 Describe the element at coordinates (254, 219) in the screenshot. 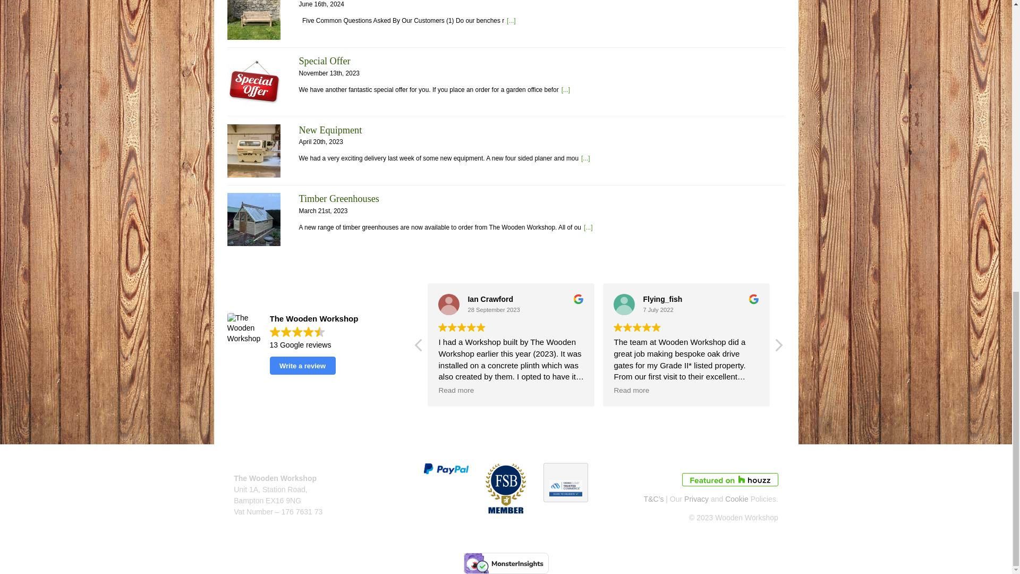

I see `Timber Greenhouses` at that location.